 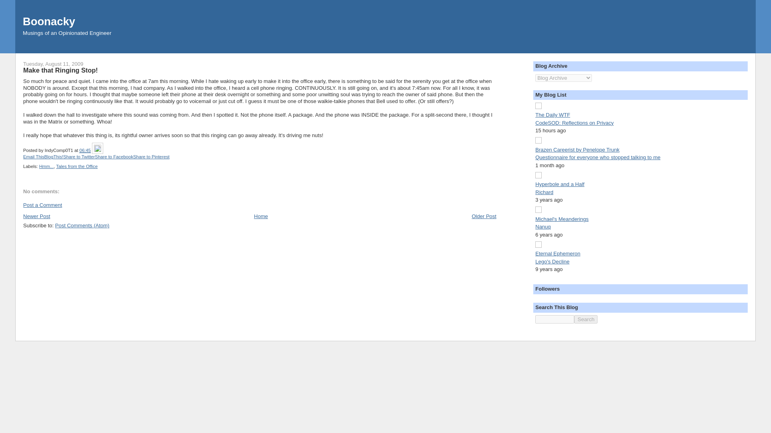 I want to click on Post a Comment, so click(x=43, y=205).